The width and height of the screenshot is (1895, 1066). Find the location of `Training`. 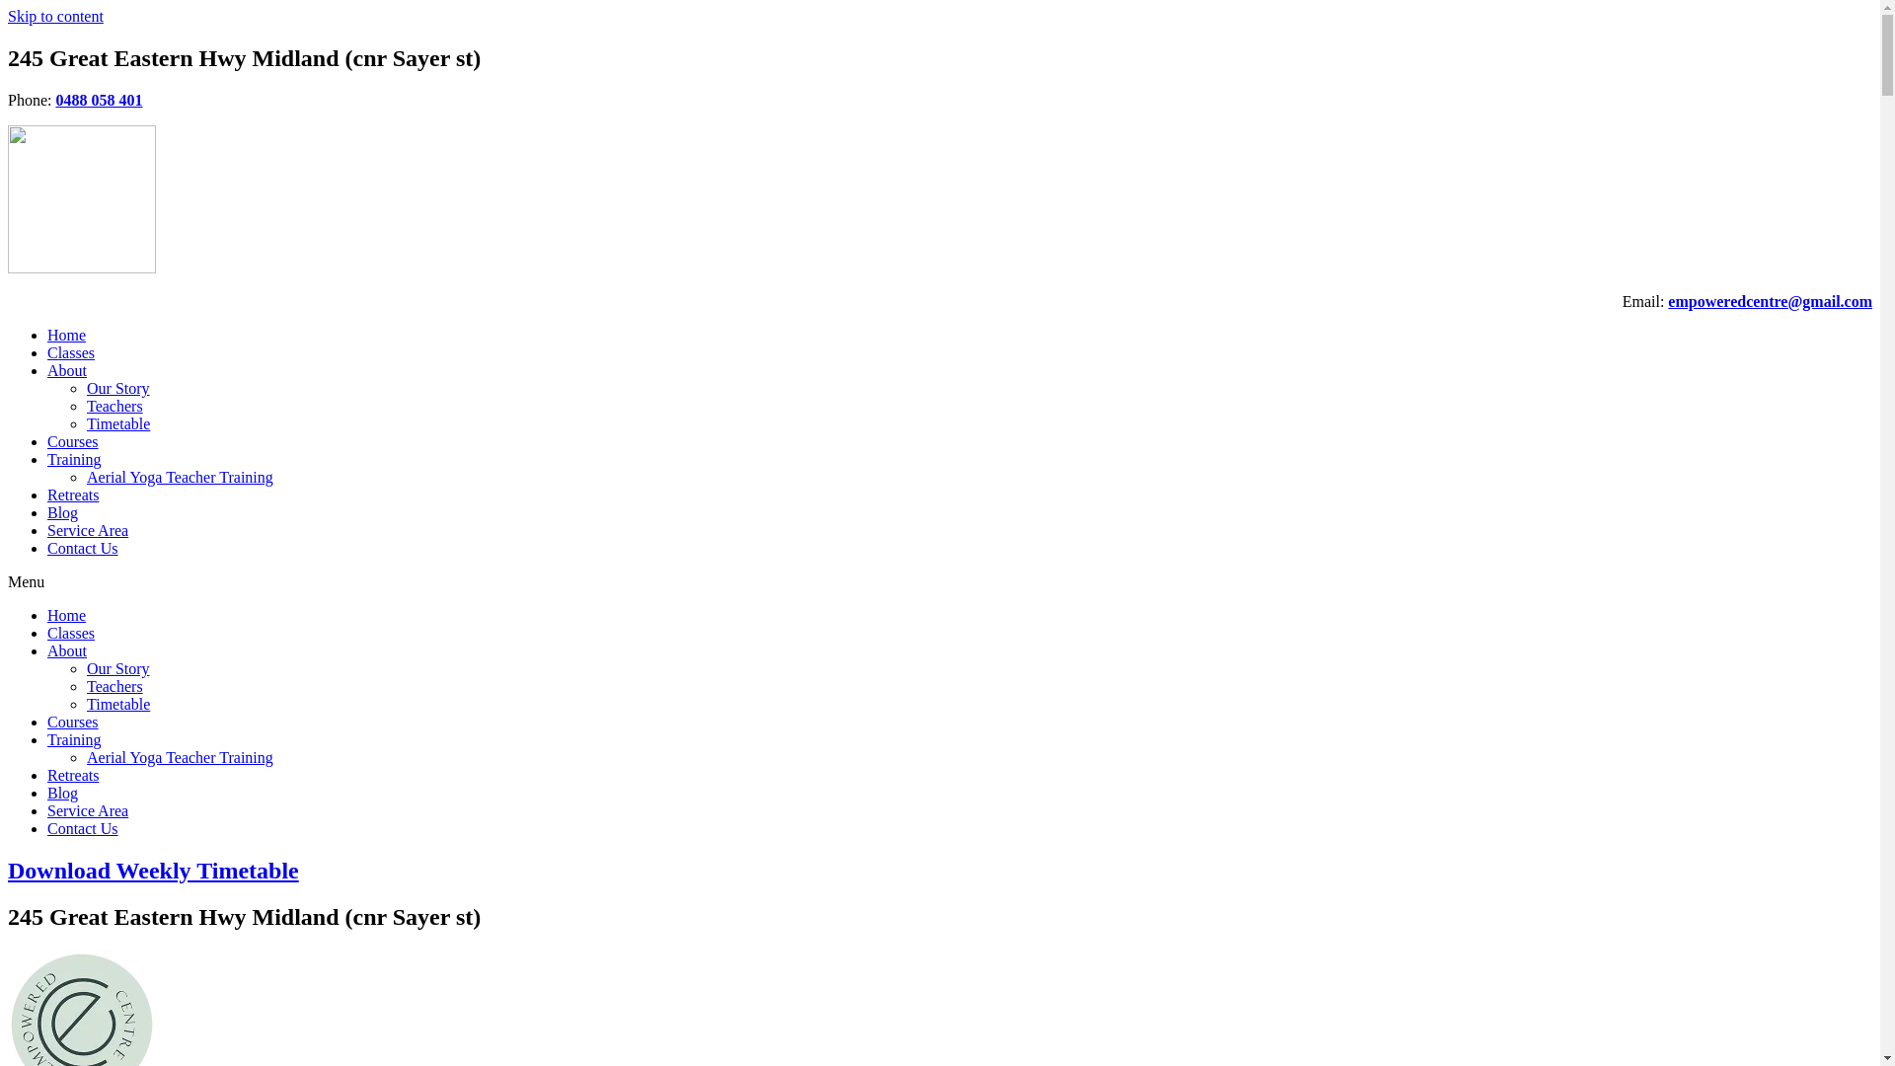

Training is located at coordinates (75, 740).